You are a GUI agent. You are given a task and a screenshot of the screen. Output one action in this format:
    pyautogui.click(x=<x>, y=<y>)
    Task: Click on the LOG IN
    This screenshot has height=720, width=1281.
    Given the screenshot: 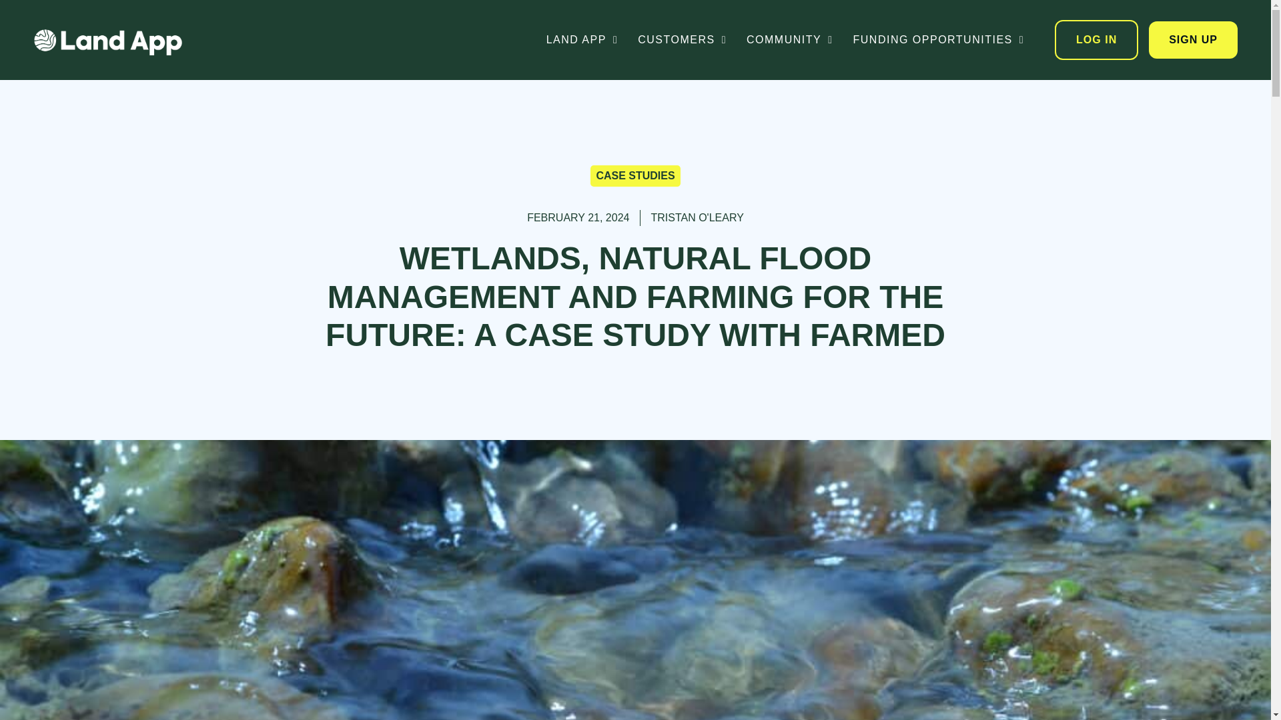 What is the action you would take?
    pyautogui.click(x=1096, y=40)
    